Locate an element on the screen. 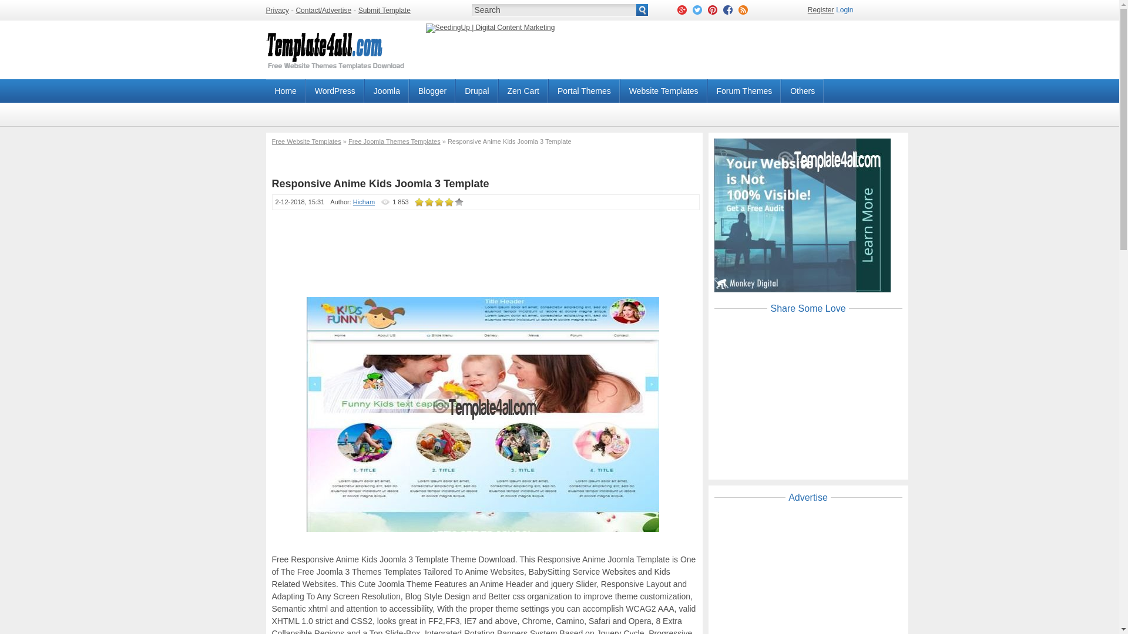 The height and width of the screenshot is (634, 1128). Forum Themes is located at coordinates (745, 90).